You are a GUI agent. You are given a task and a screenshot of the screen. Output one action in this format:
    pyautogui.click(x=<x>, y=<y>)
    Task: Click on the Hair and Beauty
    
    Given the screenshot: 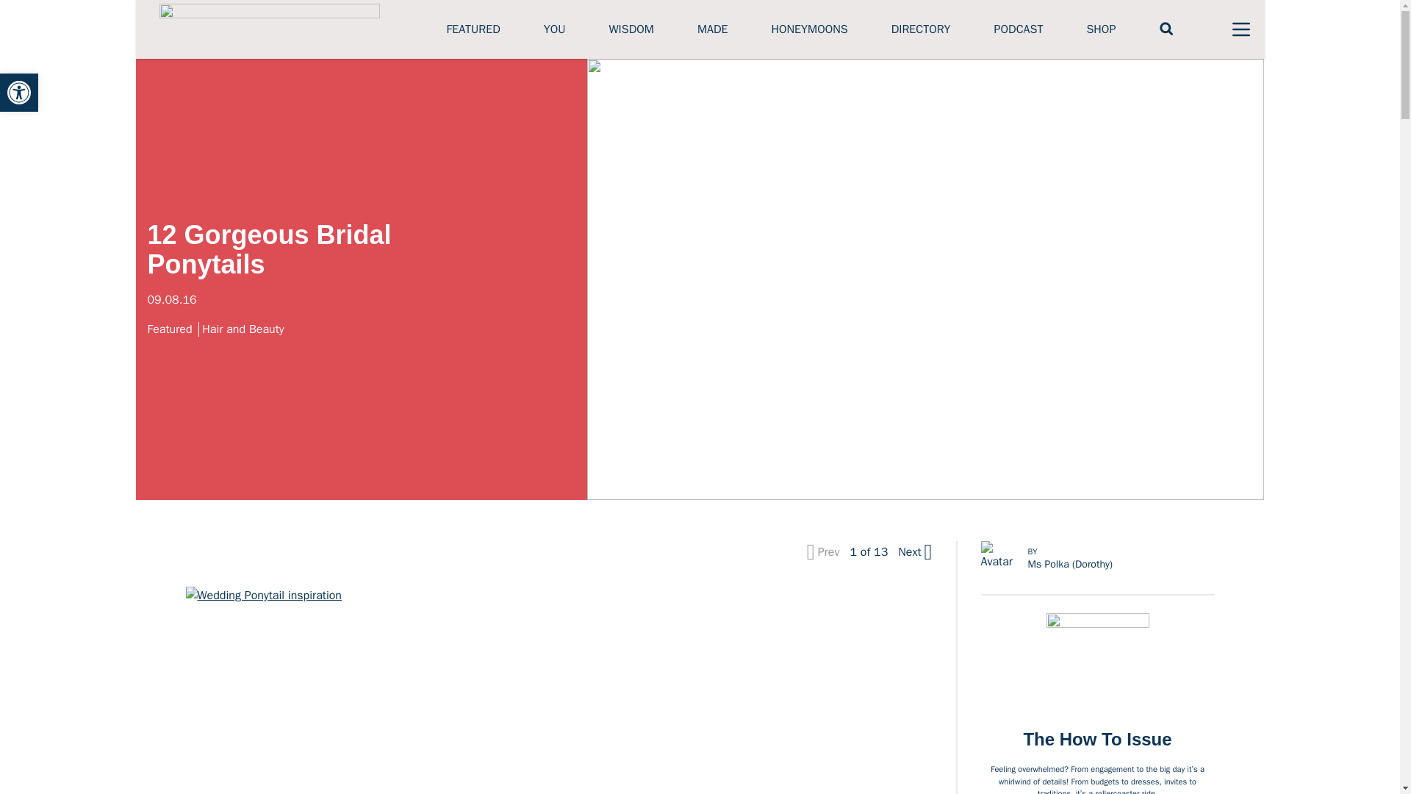 What is the action you would take?
    pyautogui.click(x=244, y=329)
    